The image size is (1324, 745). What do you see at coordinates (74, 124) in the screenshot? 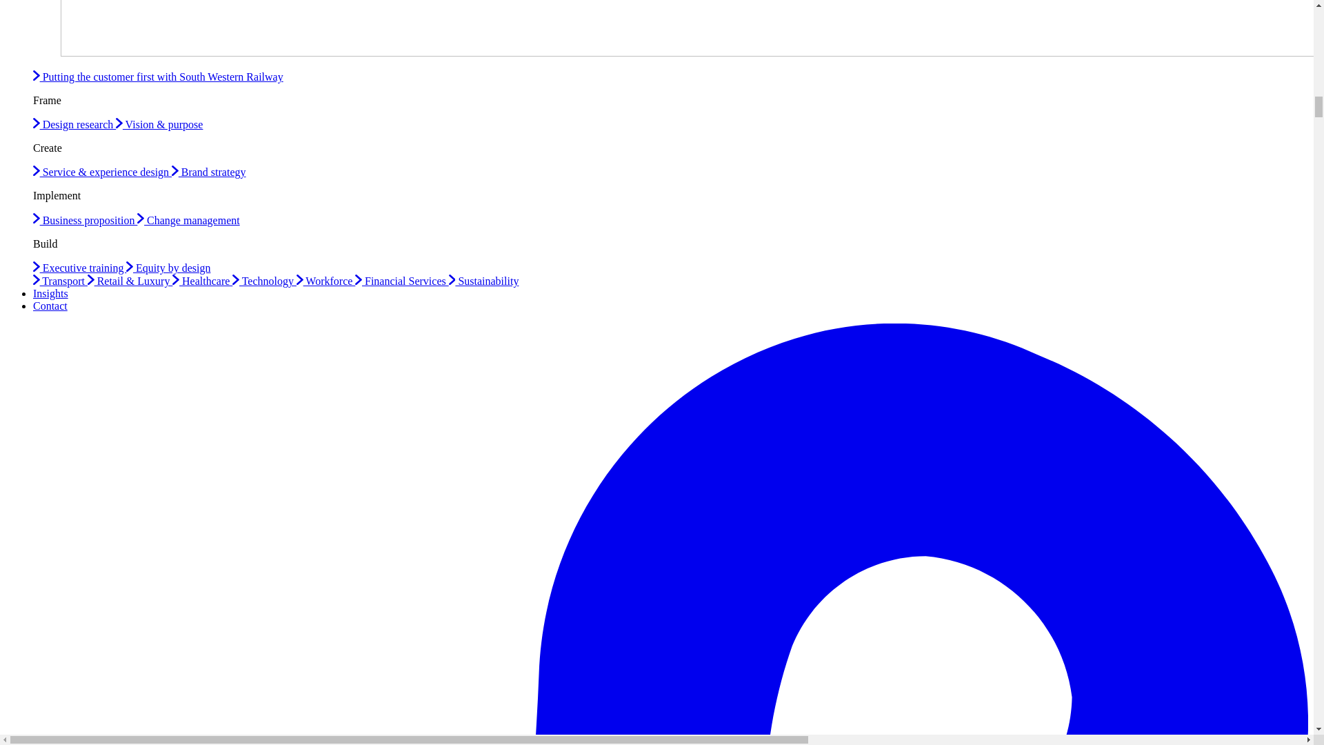
I see `Design research` at bounding box center [74, 124].